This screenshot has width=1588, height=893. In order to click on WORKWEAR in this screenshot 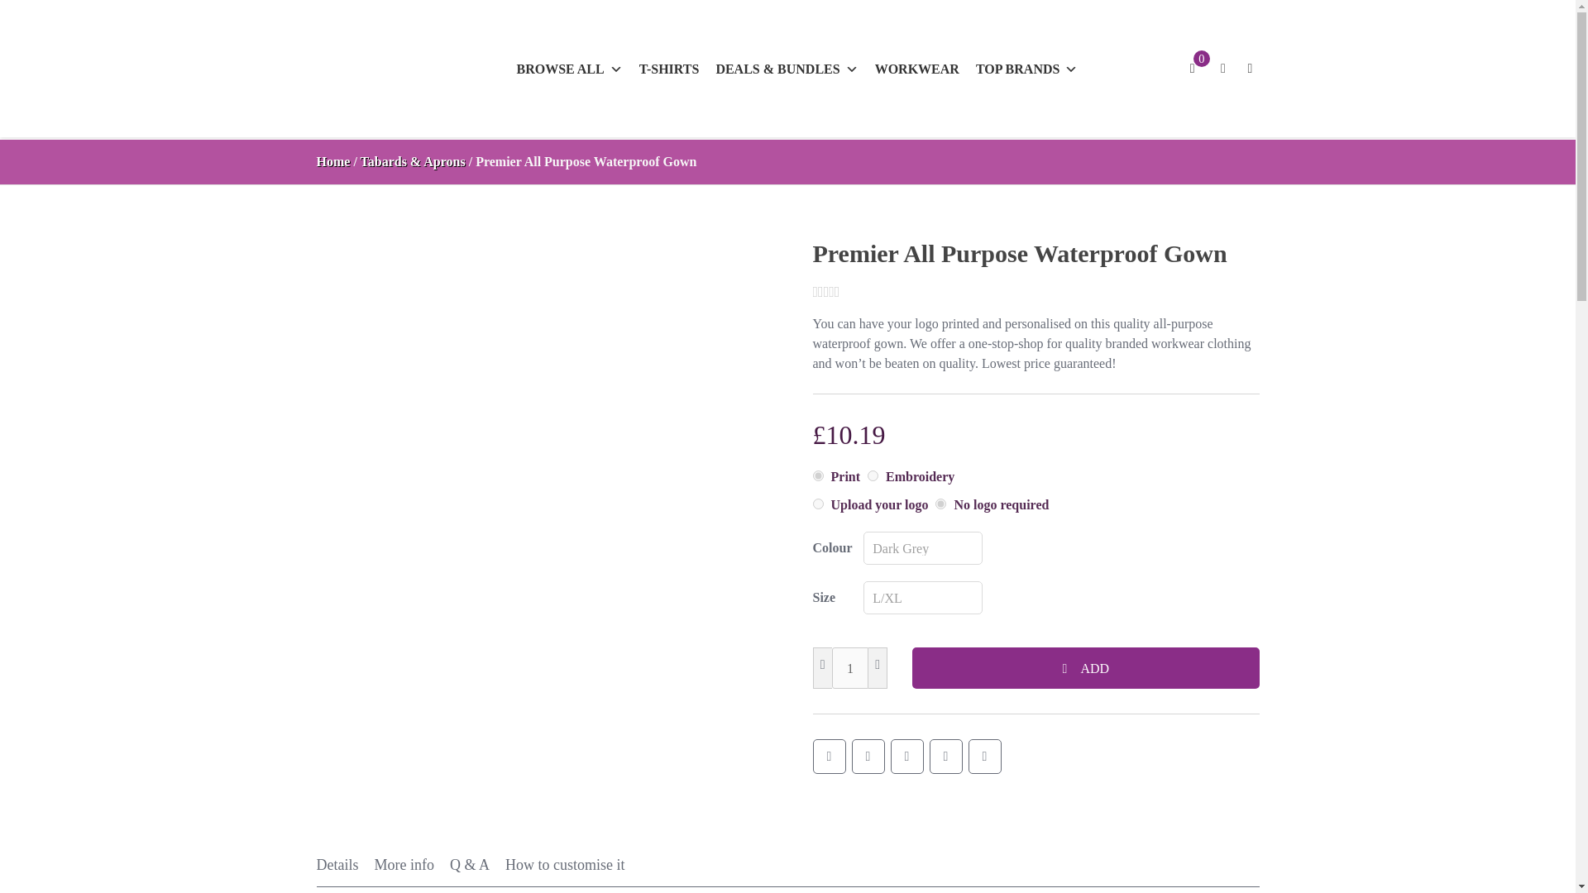, I will do `click(916, 69)`.